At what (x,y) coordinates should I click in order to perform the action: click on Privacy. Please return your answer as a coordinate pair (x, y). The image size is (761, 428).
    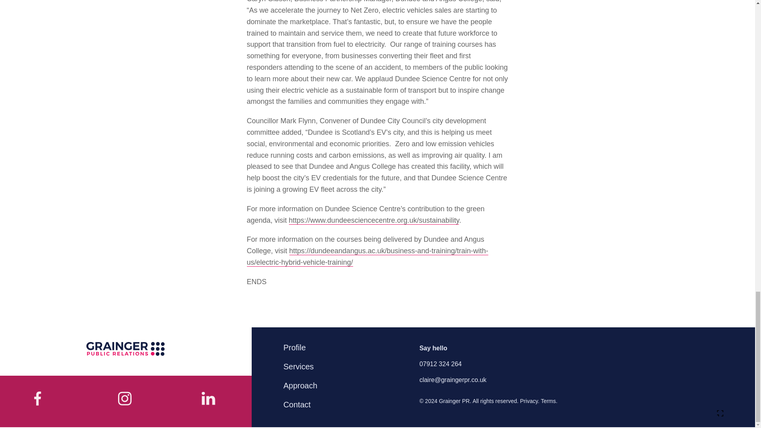
    Looking at the image, I should click on (529, 401).